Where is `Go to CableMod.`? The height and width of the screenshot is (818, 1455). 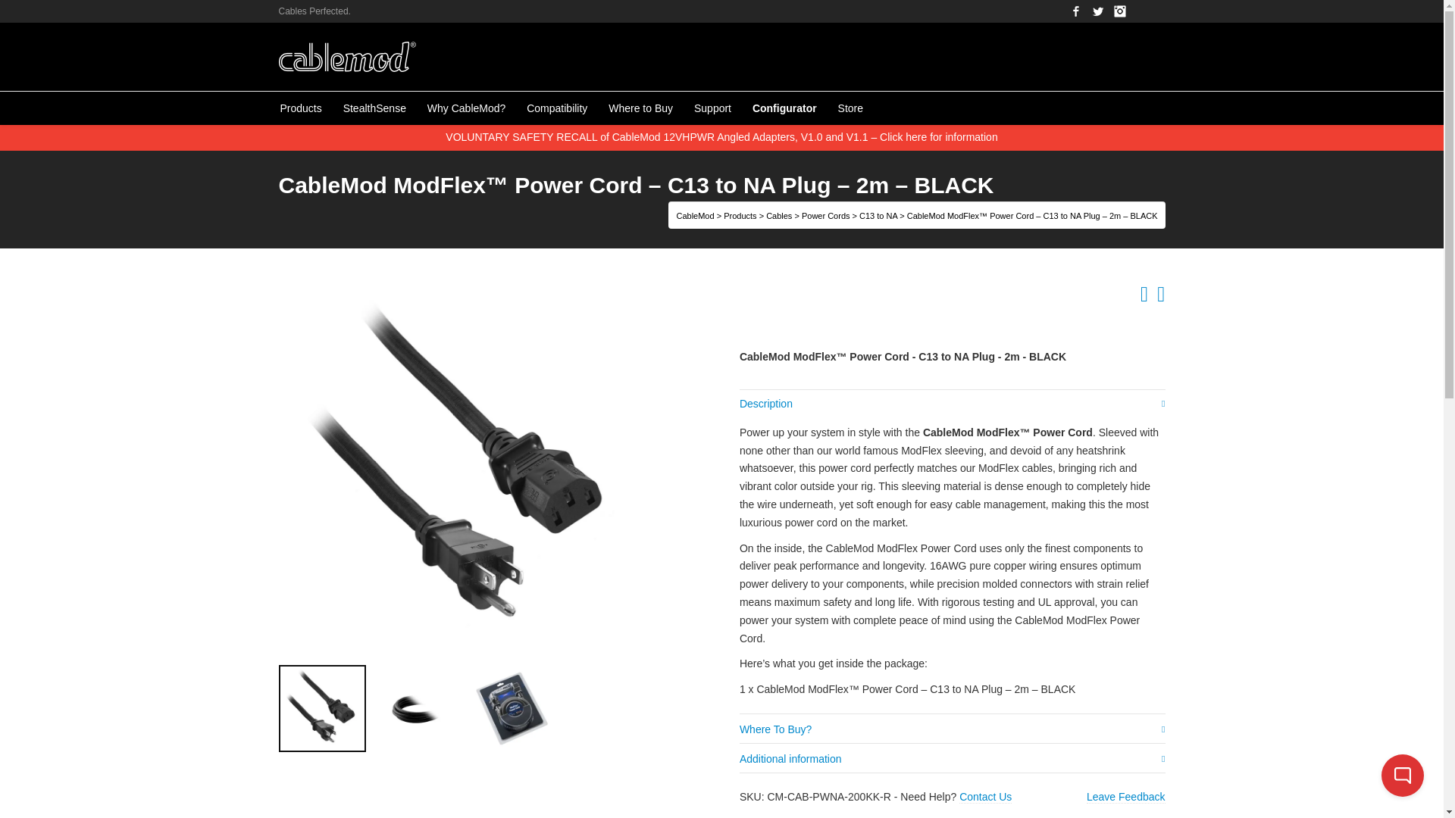 Go to CableMod. is located at coordinates (695, 215).